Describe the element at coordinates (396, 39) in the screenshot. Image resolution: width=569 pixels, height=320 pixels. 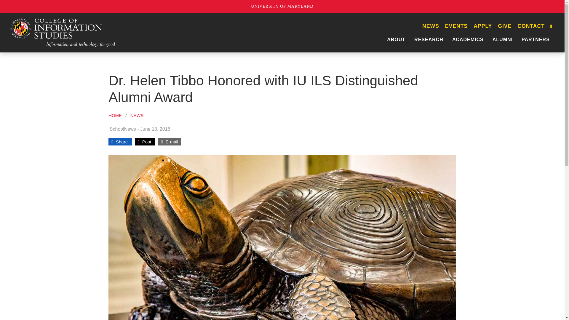
I see `ABOUT` at that location.